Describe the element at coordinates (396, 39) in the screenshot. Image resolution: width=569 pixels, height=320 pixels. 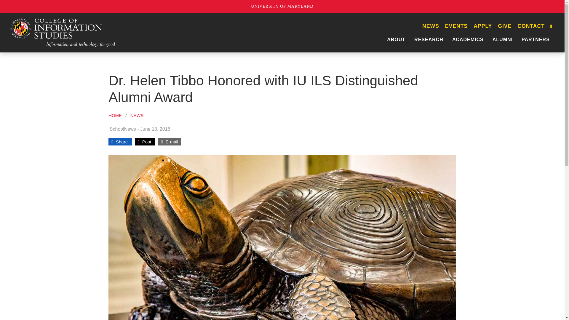
I see `ABOUT` at that location.